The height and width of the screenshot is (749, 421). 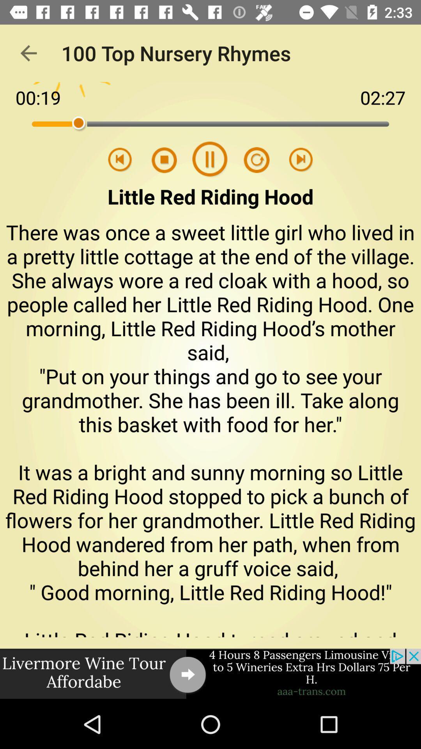 What do you see at coordinates (210, 674) in the screenshot?
I see `advertising bar` at bounding box center [210, 674].